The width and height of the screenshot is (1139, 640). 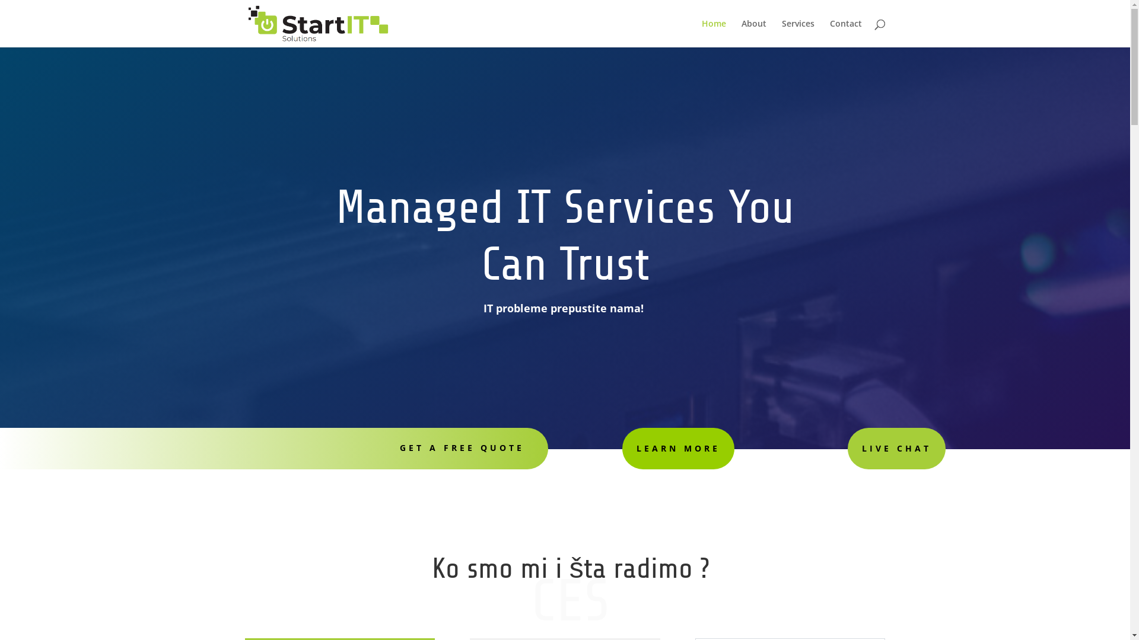 I want to click on GET A FREE QUOTE, so click(x=462, y=448).